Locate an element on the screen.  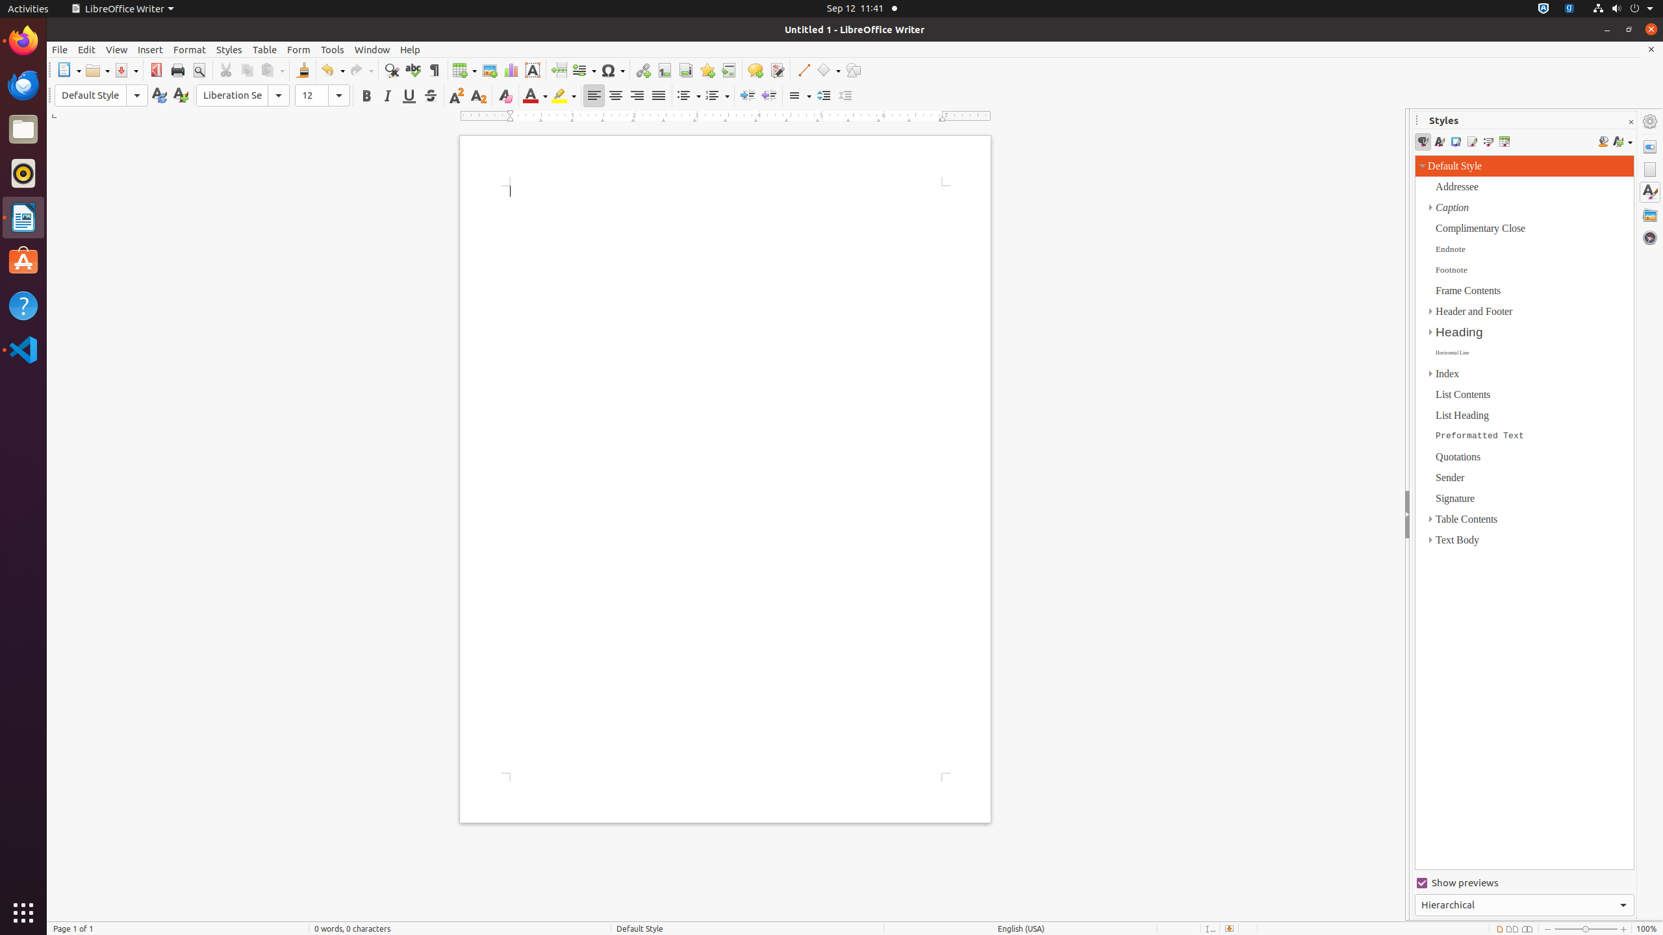
Help is located at coordinates (411, 49).